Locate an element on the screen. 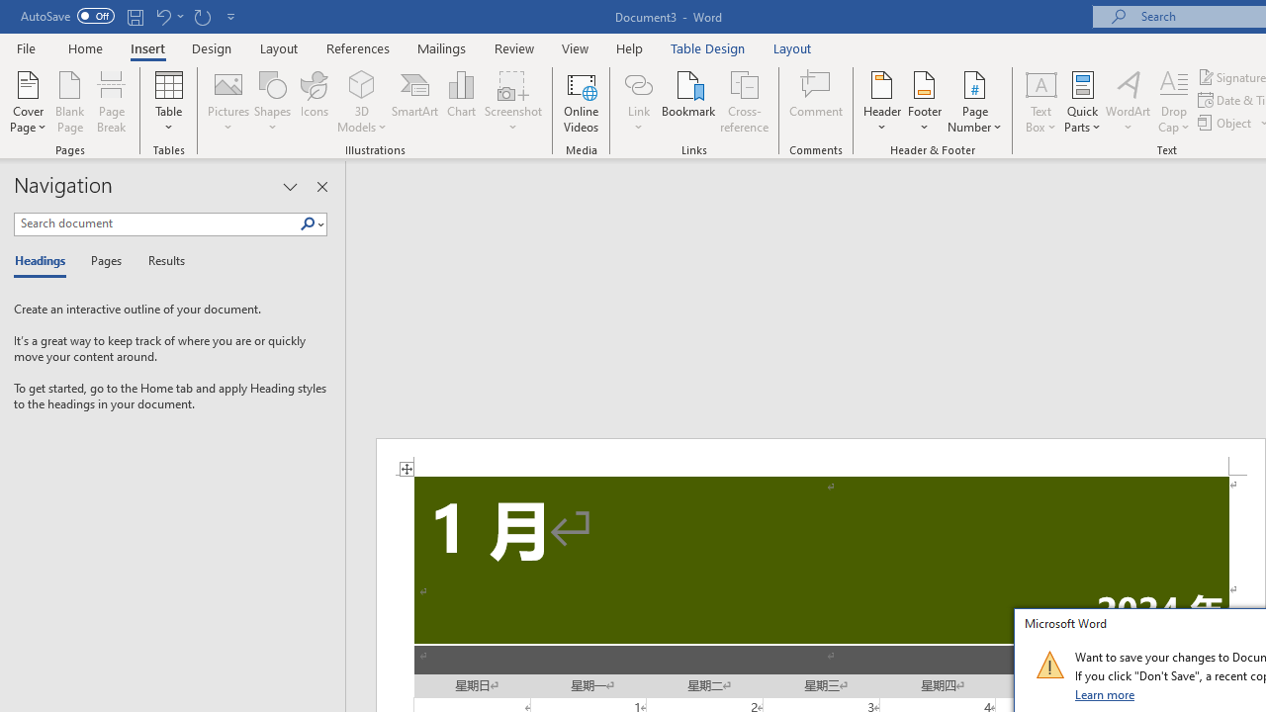 Image resolution: width=1266 pixels, height=712 pixels. Header -Section 1- is located at coordinates (821, 457).